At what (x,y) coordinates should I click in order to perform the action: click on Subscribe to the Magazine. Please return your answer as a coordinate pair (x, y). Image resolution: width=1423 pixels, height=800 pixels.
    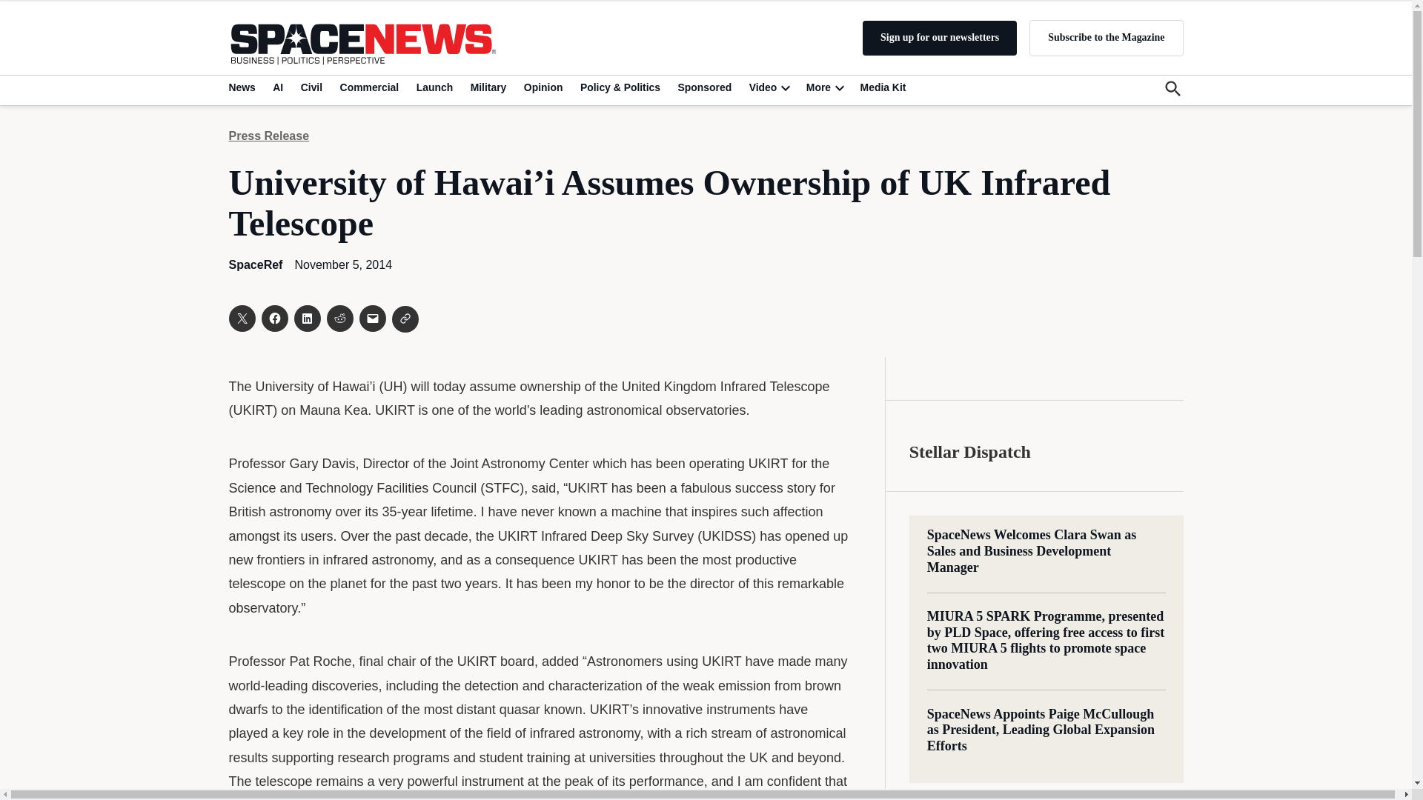
    Looking at the image, I should click on (1106, 37).